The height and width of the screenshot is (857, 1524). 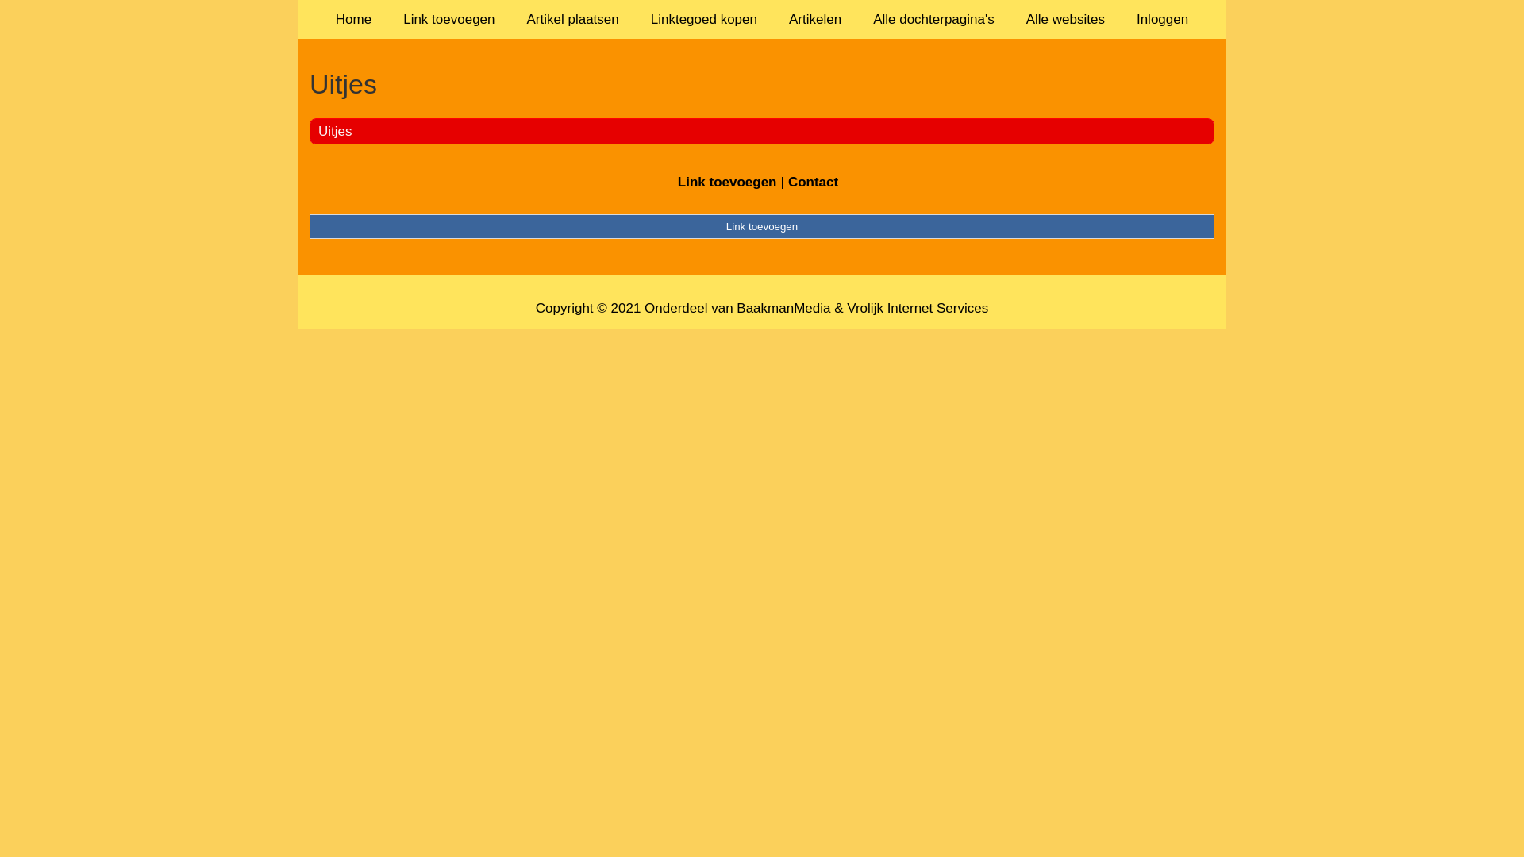 I want to click on Link toevoegen, so click(x=449, y=19).